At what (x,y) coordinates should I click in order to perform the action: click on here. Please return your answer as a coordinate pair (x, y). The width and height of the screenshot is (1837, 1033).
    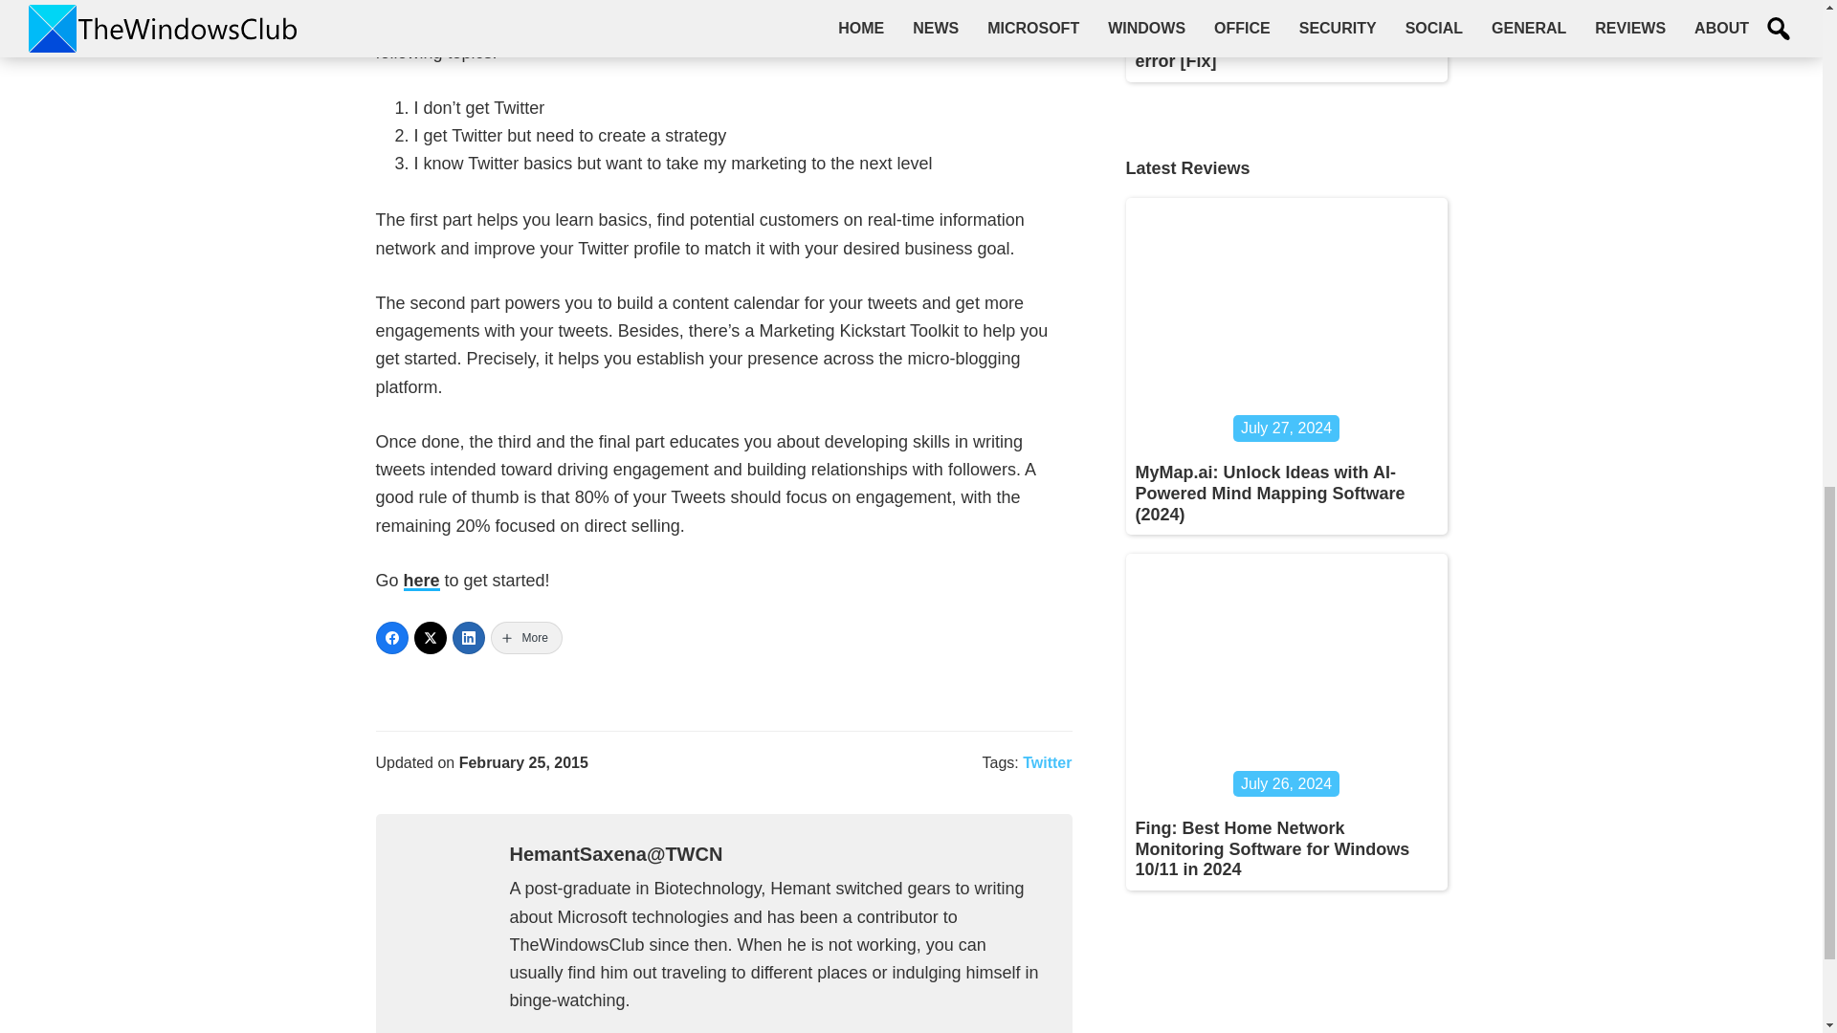
    Looking at the image, I should click on (422, 581).